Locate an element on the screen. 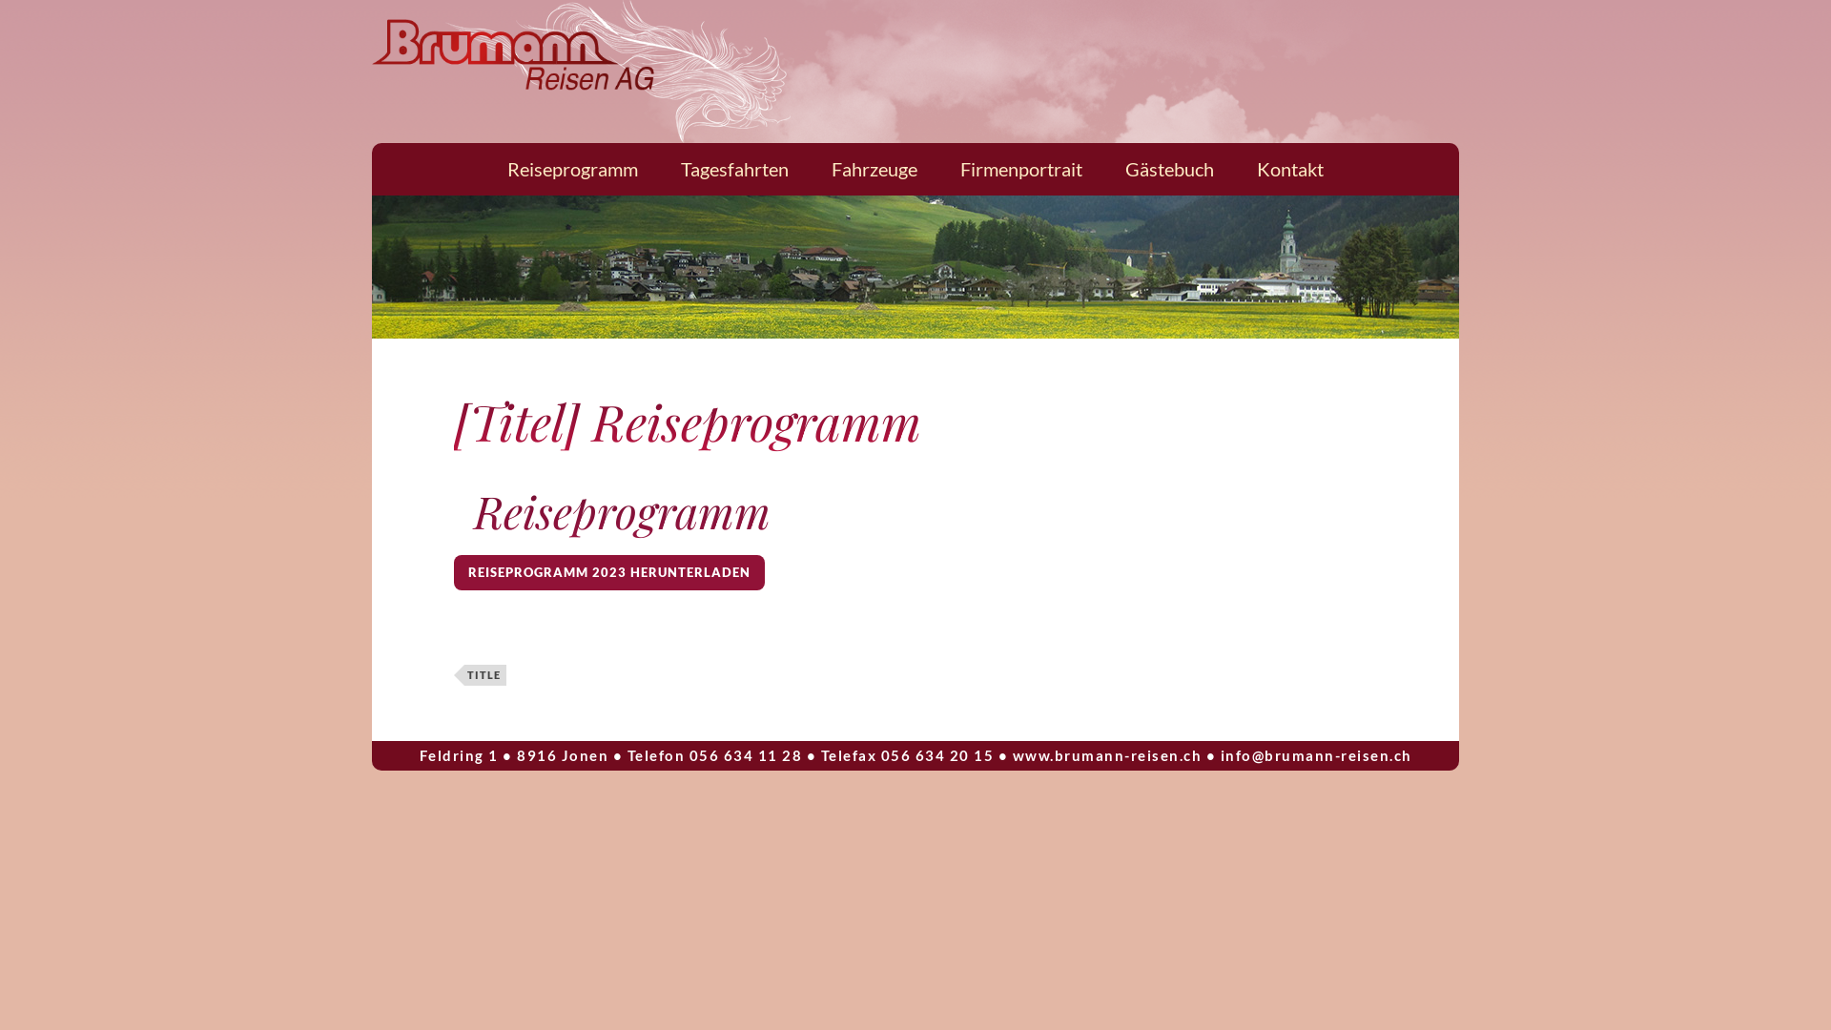 Image resolution: width=1831 pixels, height=1030 pixels. info@brumann-reisen.ch is located at coordinates (1316, 755).